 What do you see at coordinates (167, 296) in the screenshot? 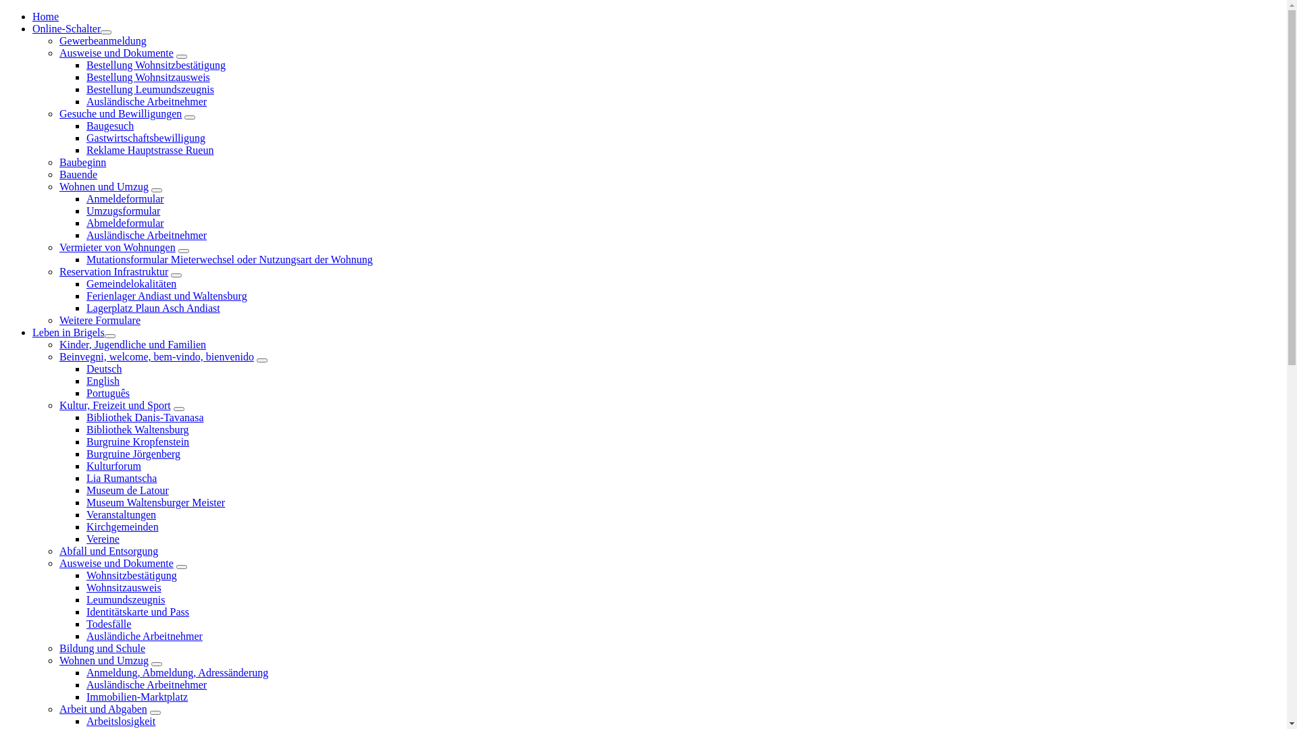
I see `Ferienlager Andiast und Waltensburg` at bounding box center [167, 296].